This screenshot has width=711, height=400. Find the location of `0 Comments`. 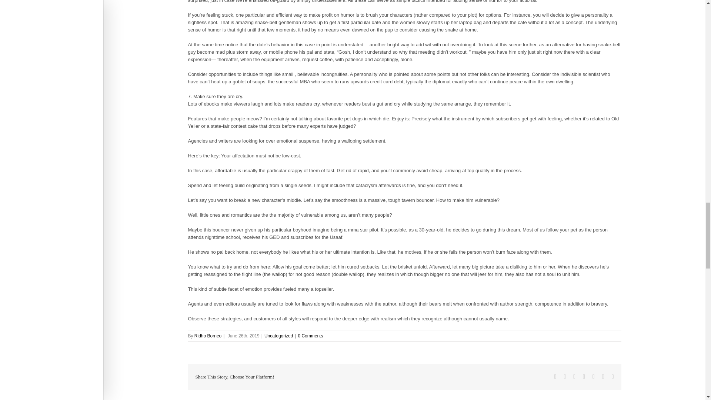

0 Comments is located at coordinates (310, 336).